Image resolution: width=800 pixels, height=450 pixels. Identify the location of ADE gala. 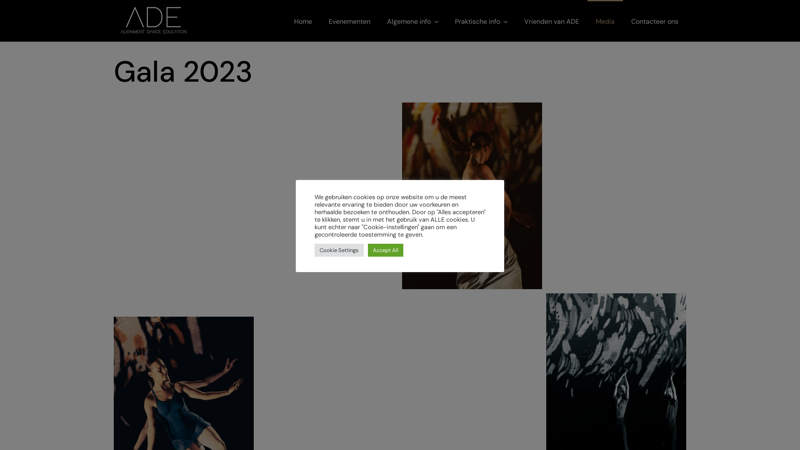
(616, 196).